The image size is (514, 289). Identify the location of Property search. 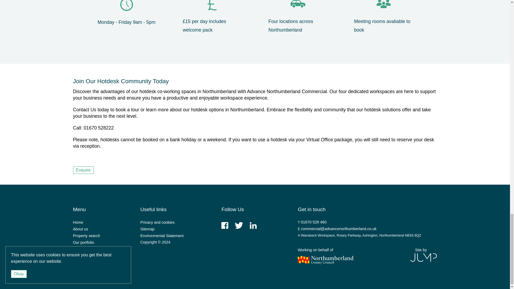
(86, 235).